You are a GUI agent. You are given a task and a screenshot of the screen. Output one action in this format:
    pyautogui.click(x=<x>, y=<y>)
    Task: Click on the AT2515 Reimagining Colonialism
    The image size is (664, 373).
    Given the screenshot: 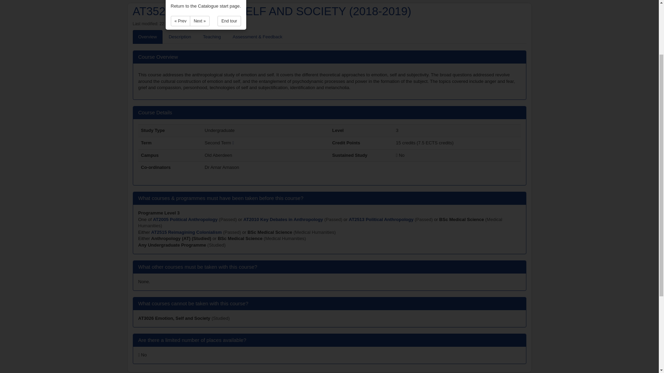 What is the action you would take?
    pyautogui.click(x=187, y=232)
    